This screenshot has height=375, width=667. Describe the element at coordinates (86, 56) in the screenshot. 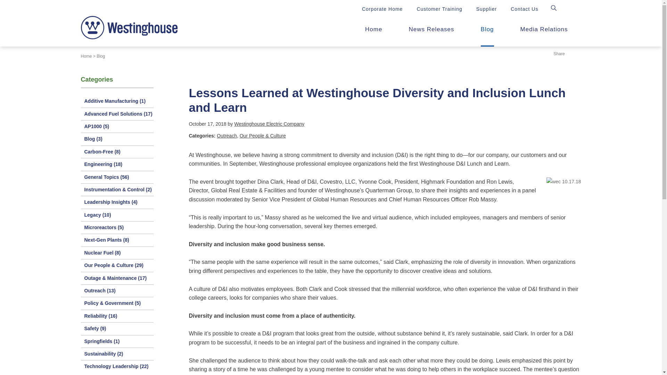

I see `Home` at that location.